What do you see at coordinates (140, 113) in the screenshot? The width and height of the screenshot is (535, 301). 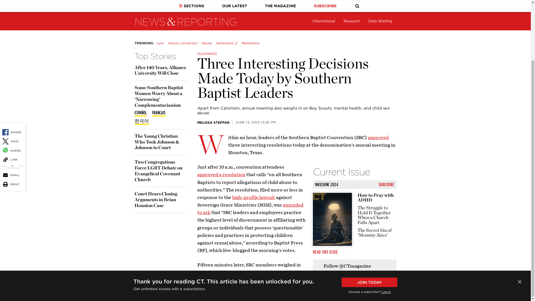 I see `Spanish` at bounding box center [140, 113].